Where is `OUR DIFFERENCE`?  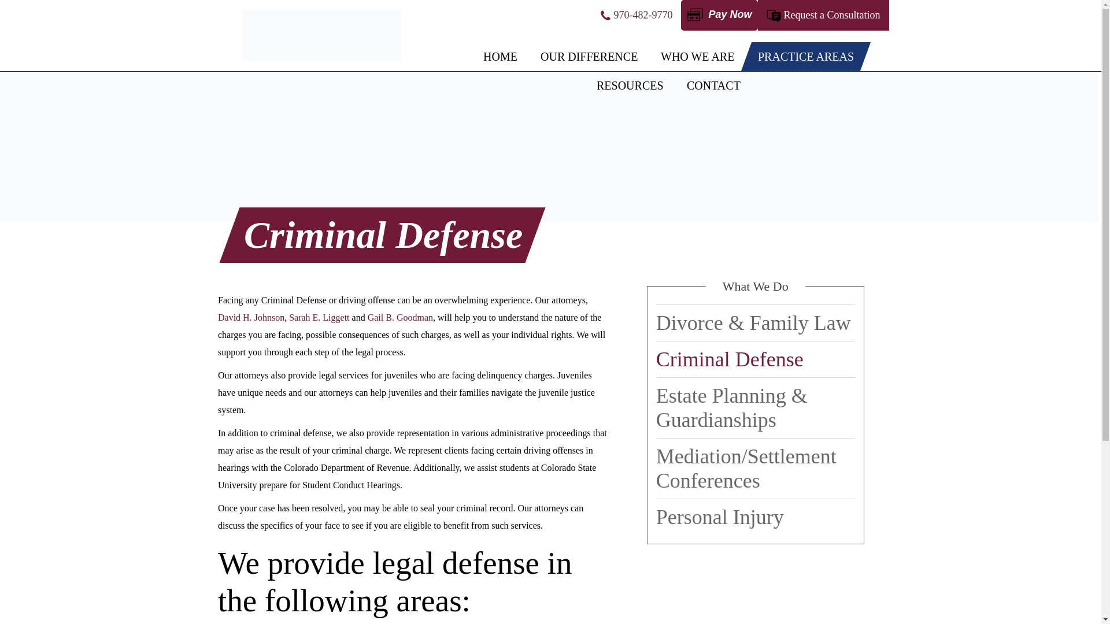 OUR DIFFERENCE is located at coordinates (589, 57).